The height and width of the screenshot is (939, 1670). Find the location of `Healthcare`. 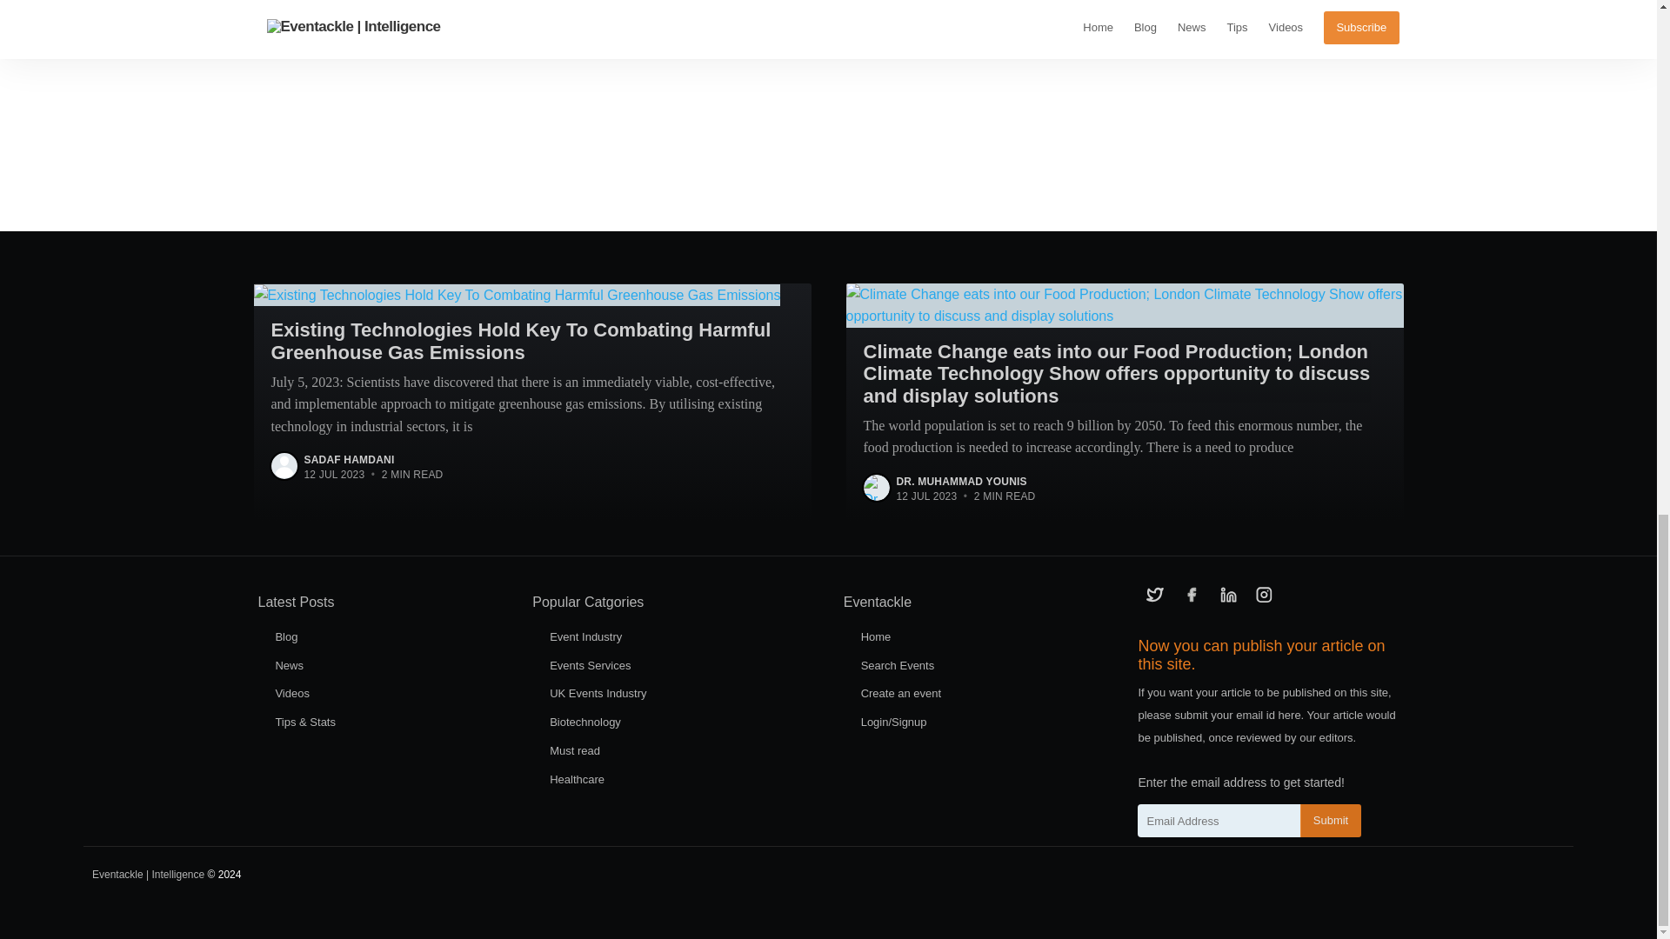

Healthcare is located at coordinates (577, 779).